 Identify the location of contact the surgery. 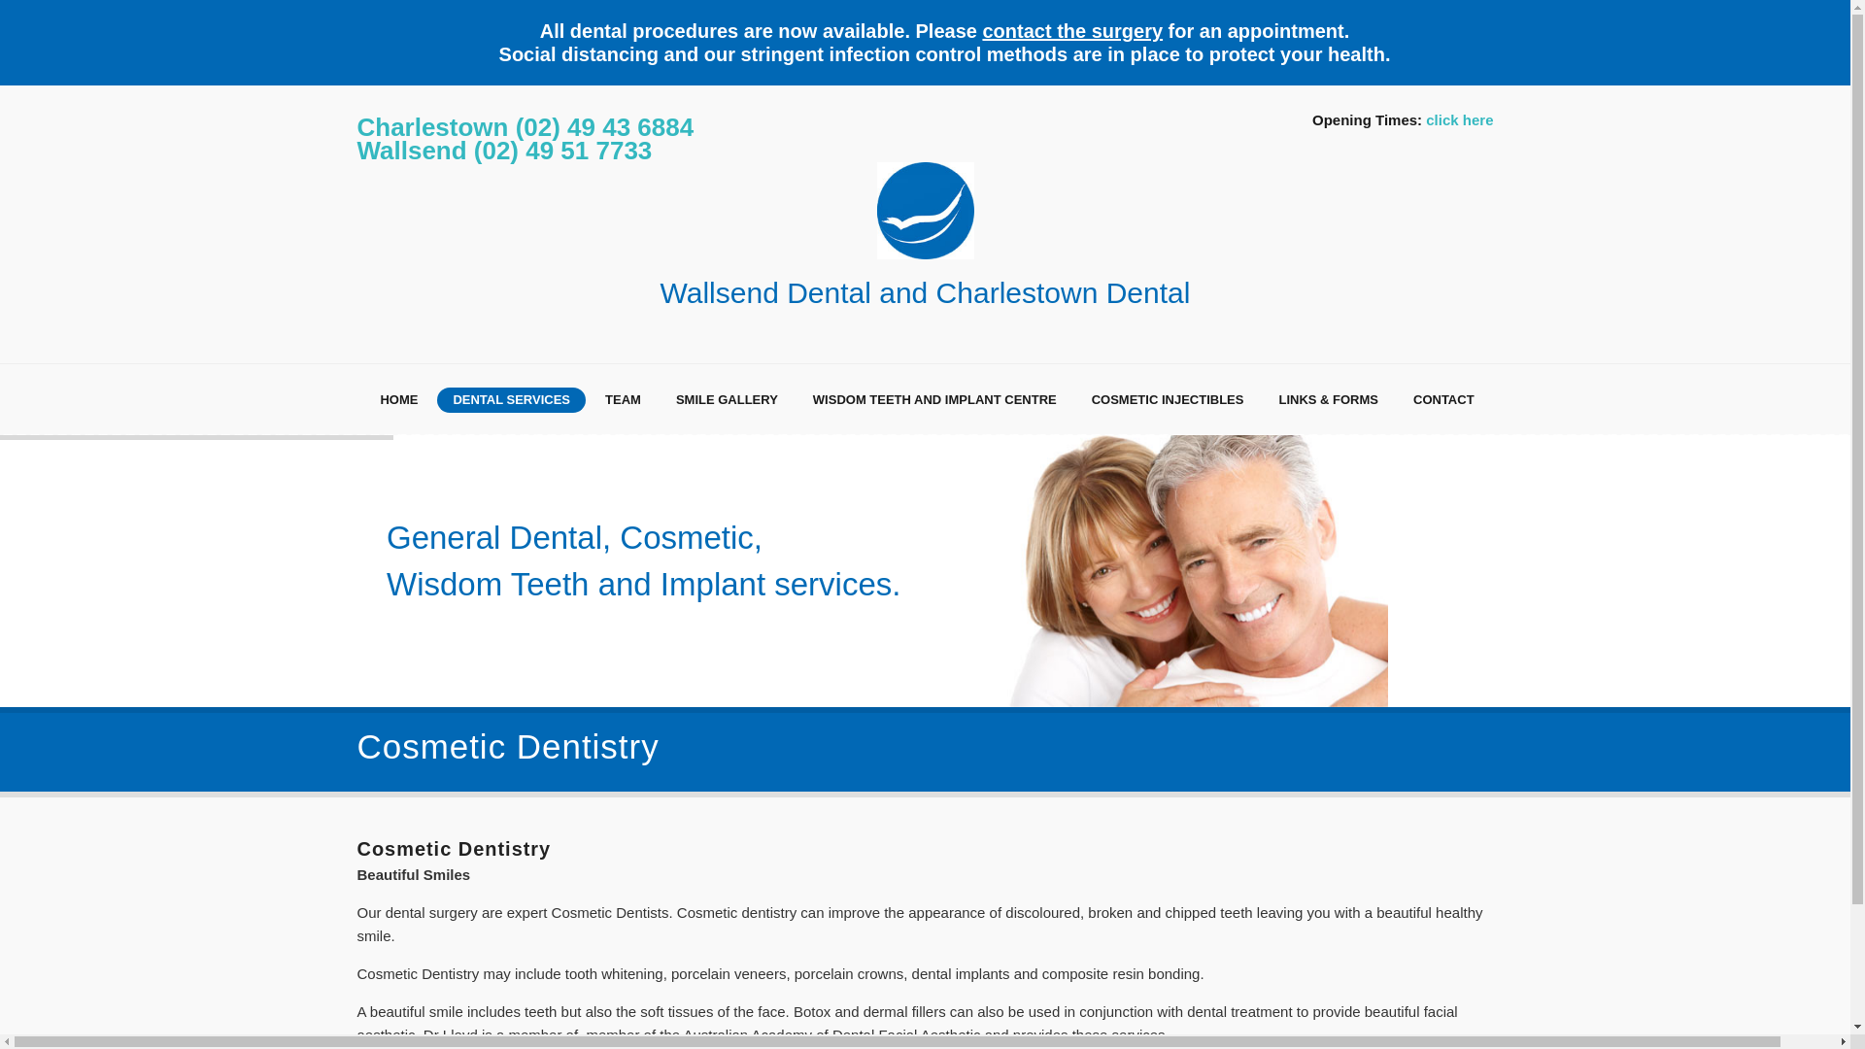
(1072, 31).